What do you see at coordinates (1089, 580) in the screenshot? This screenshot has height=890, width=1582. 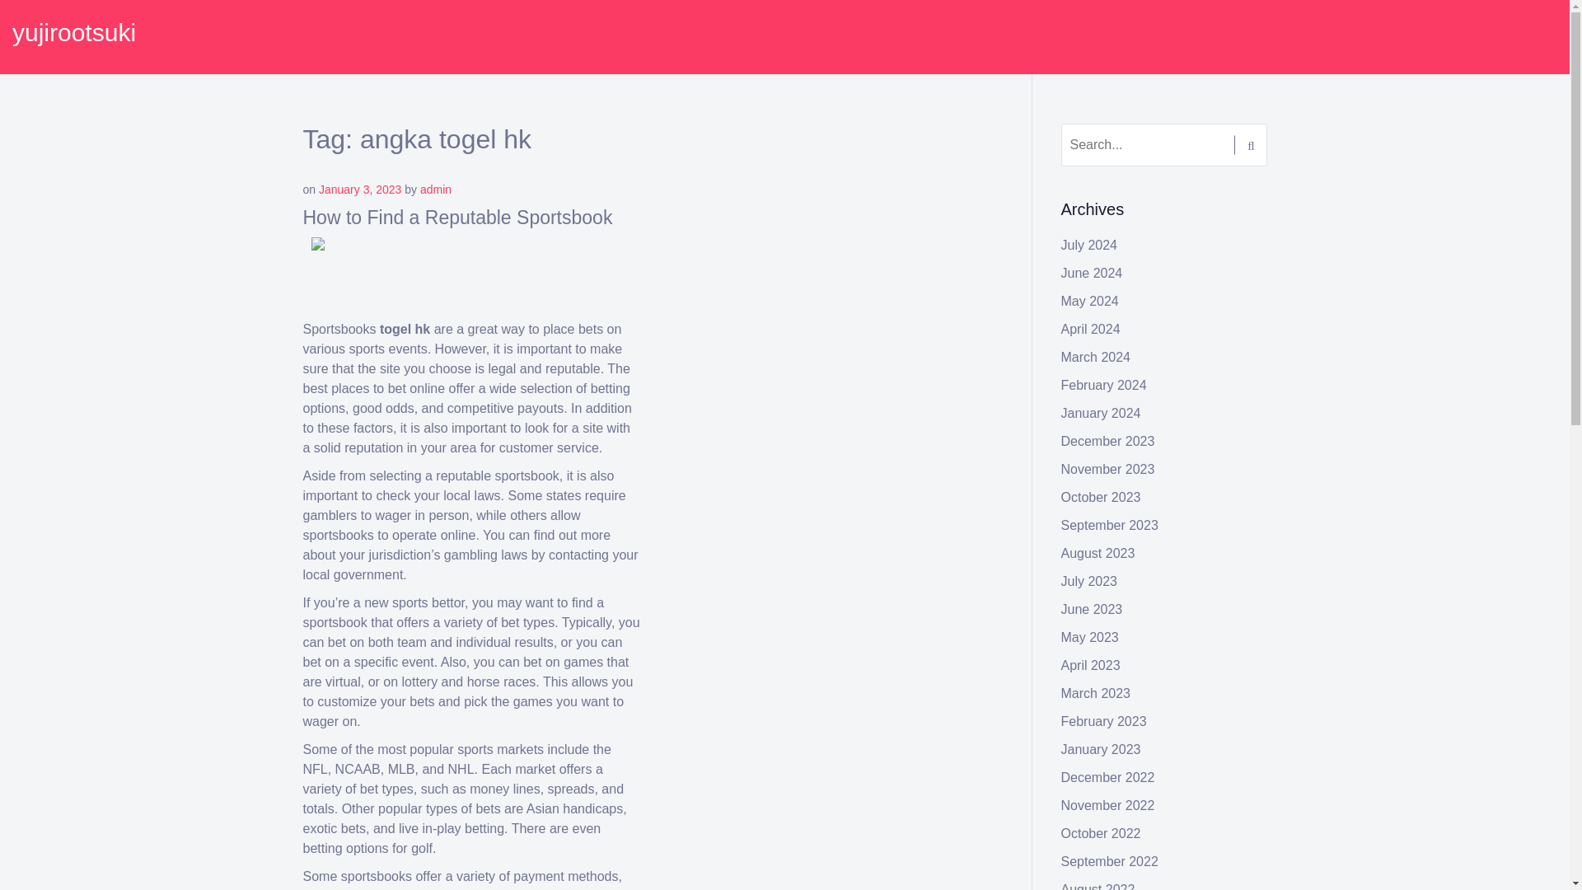 I see `July 2023` at bounding box center [1089, 580].